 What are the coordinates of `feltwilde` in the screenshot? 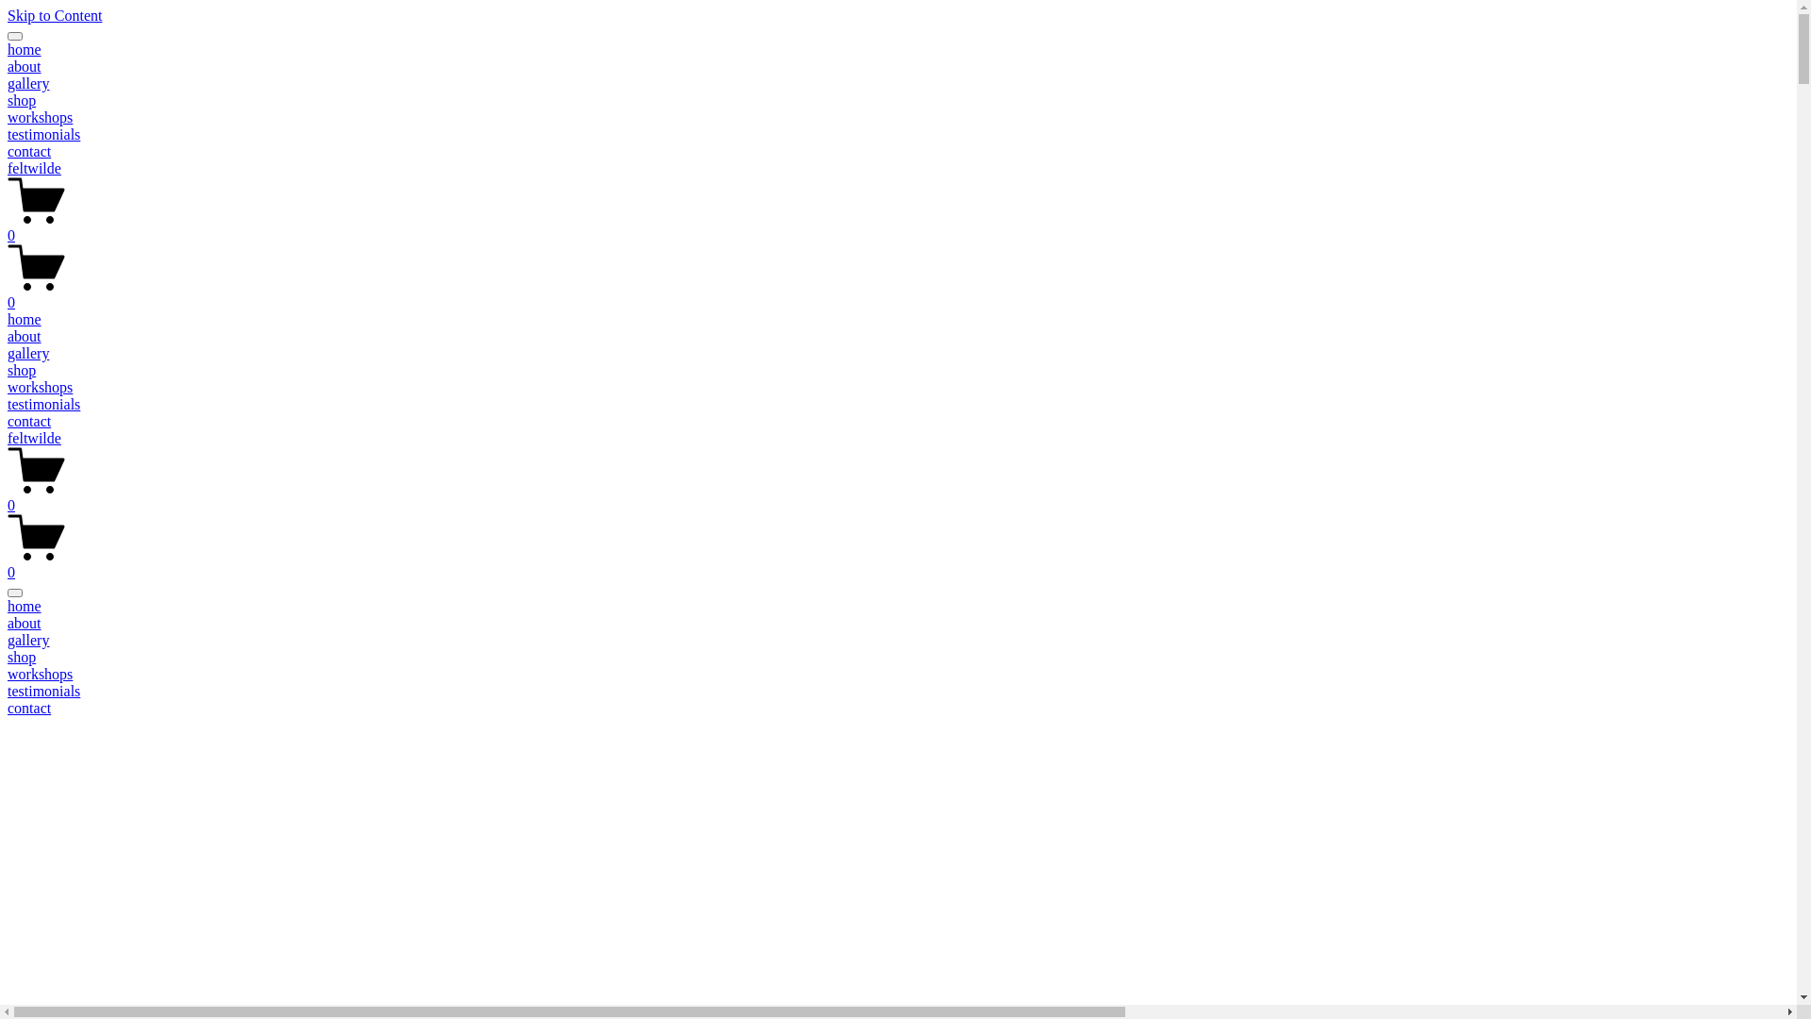 It's located at (34, 438).